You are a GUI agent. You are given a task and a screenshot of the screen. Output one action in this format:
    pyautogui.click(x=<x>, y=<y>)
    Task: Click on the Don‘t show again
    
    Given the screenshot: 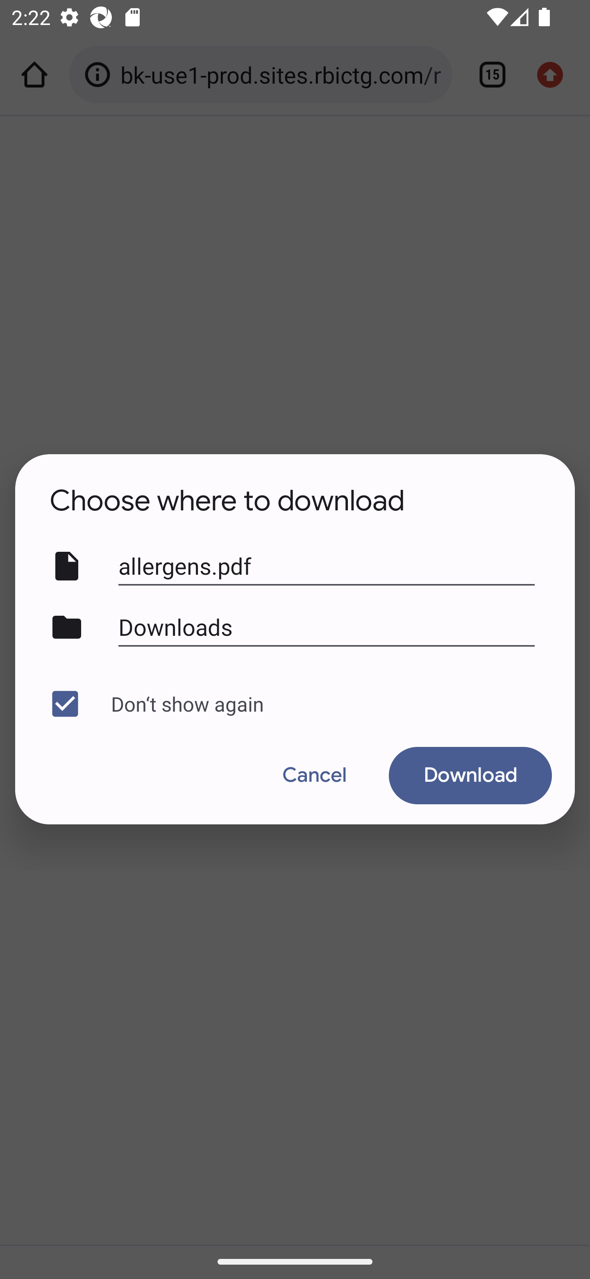 What is the action you would take?
    pyautogui.click(x=291, y=703)
    